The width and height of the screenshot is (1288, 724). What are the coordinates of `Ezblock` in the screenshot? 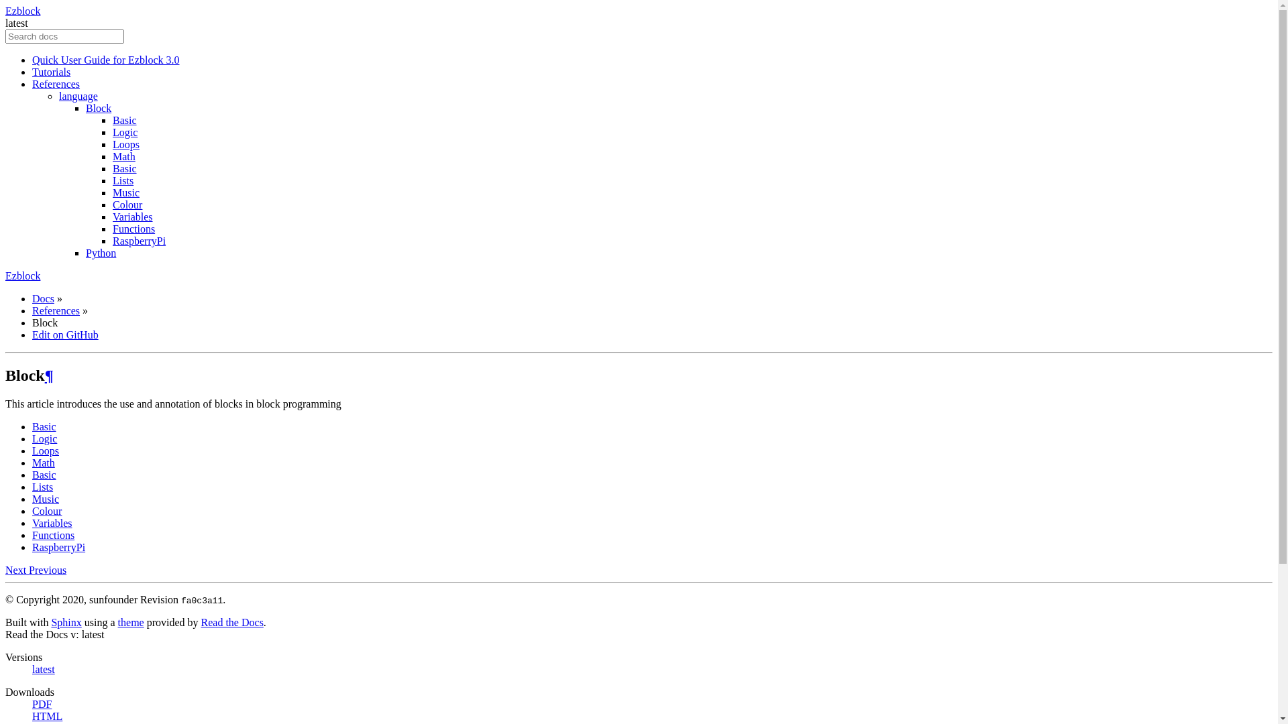 It's located at (23, 11).